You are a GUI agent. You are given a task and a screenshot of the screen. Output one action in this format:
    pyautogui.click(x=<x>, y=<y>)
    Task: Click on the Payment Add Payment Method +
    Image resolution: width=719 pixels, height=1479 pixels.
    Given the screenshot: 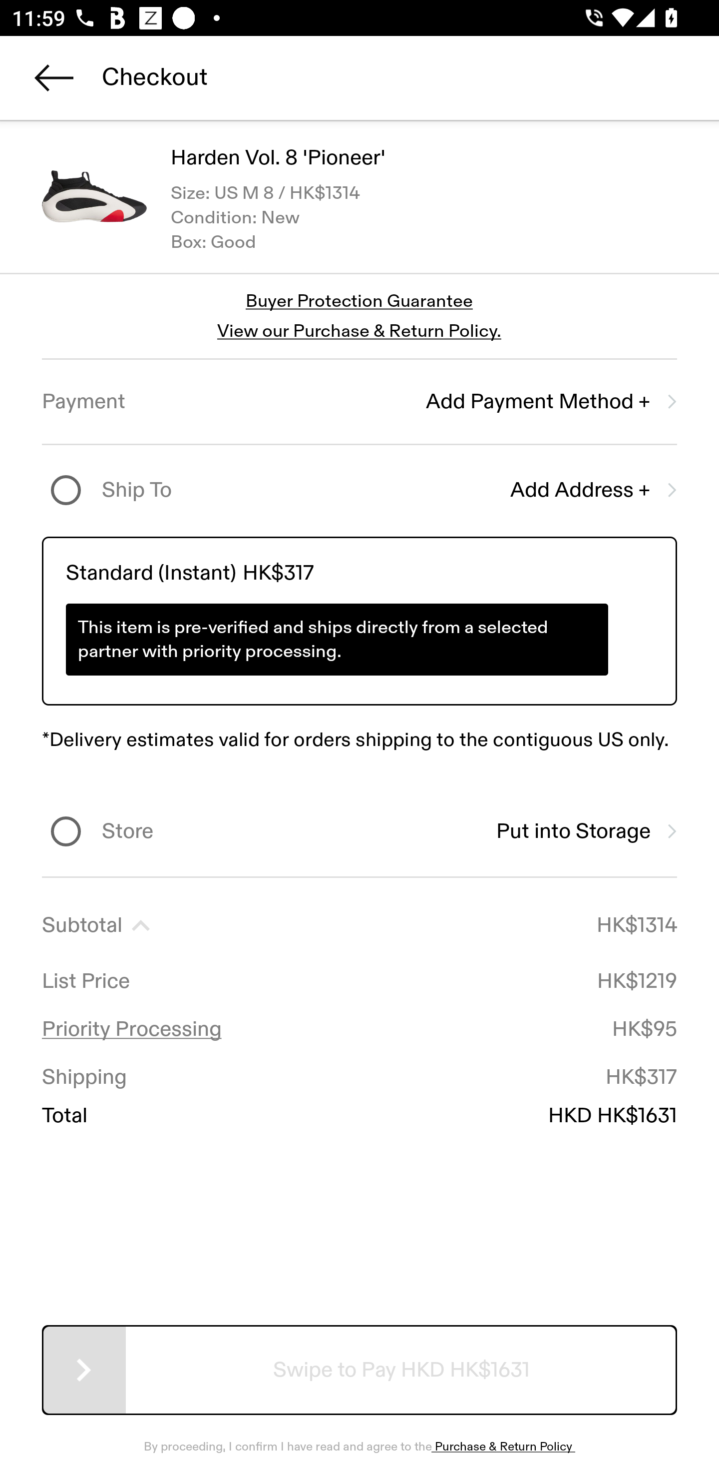 What is the action you would take?
    pyautogui.click(x=359, y=402)
    